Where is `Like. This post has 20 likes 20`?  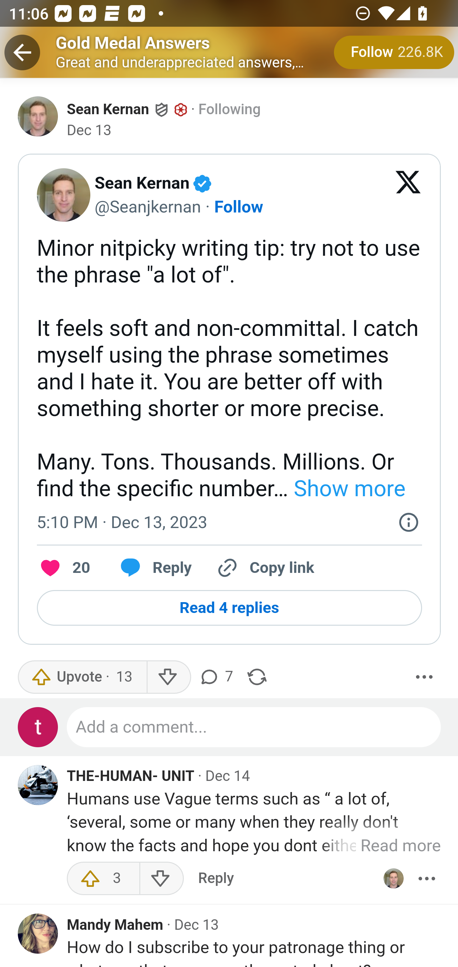 Like. This post has 20 likes 20 is located at coordinates (63, 568).